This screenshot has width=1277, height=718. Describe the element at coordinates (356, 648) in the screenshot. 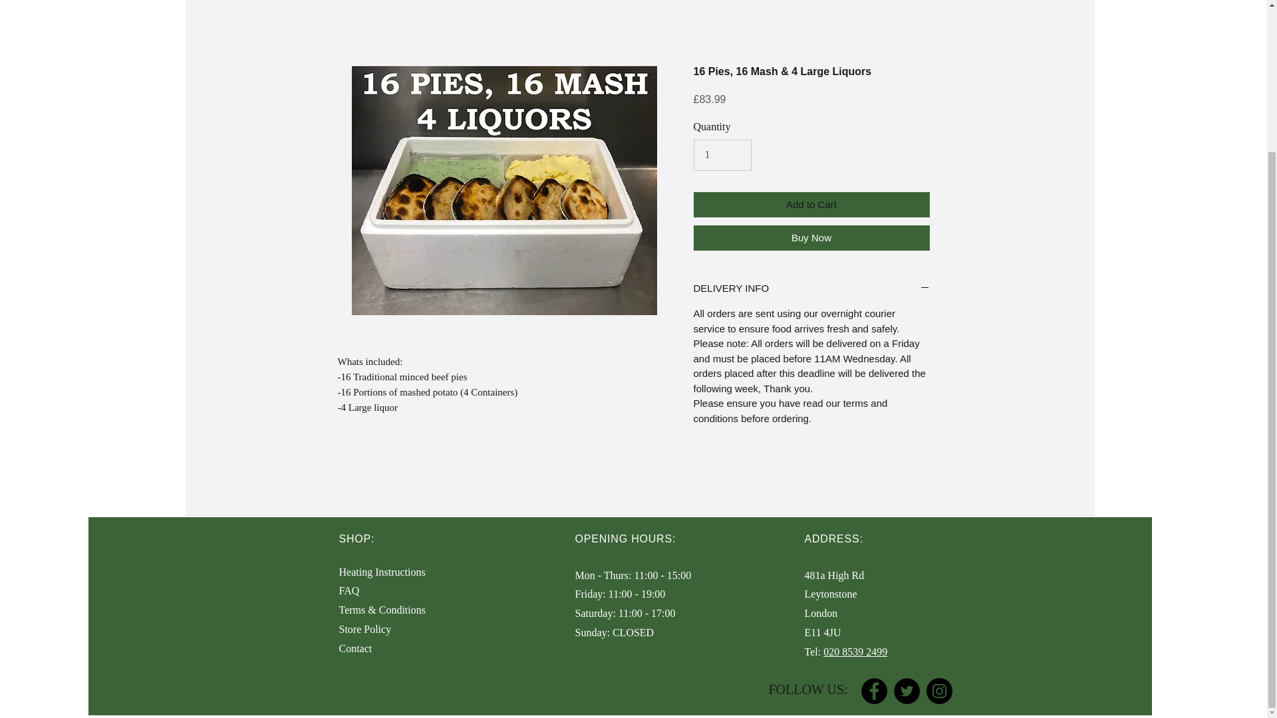

I see `Contact` at that location.